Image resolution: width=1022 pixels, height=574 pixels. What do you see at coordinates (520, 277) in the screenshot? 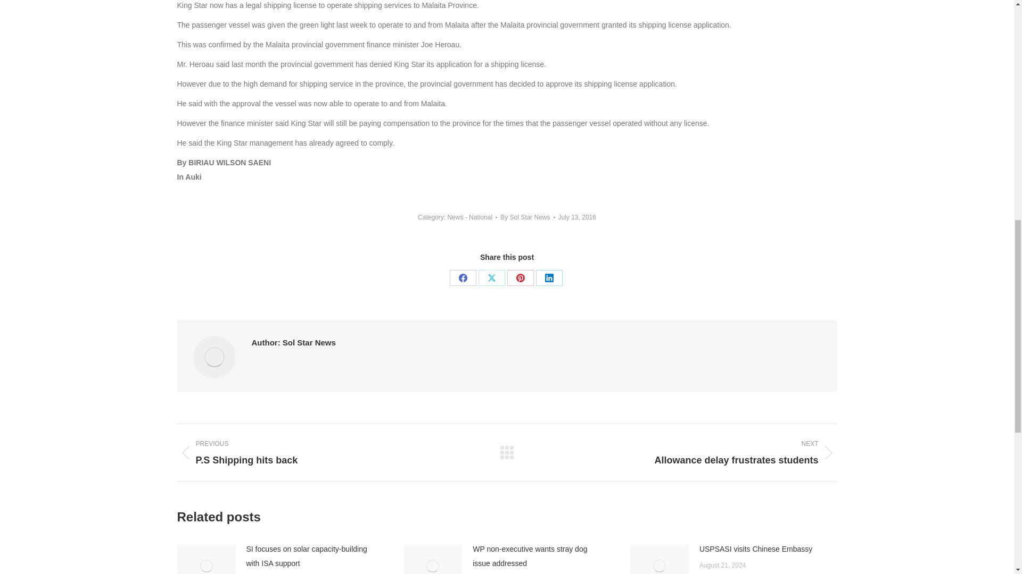
I see `Pinterest` at bounding box center [520, 277].